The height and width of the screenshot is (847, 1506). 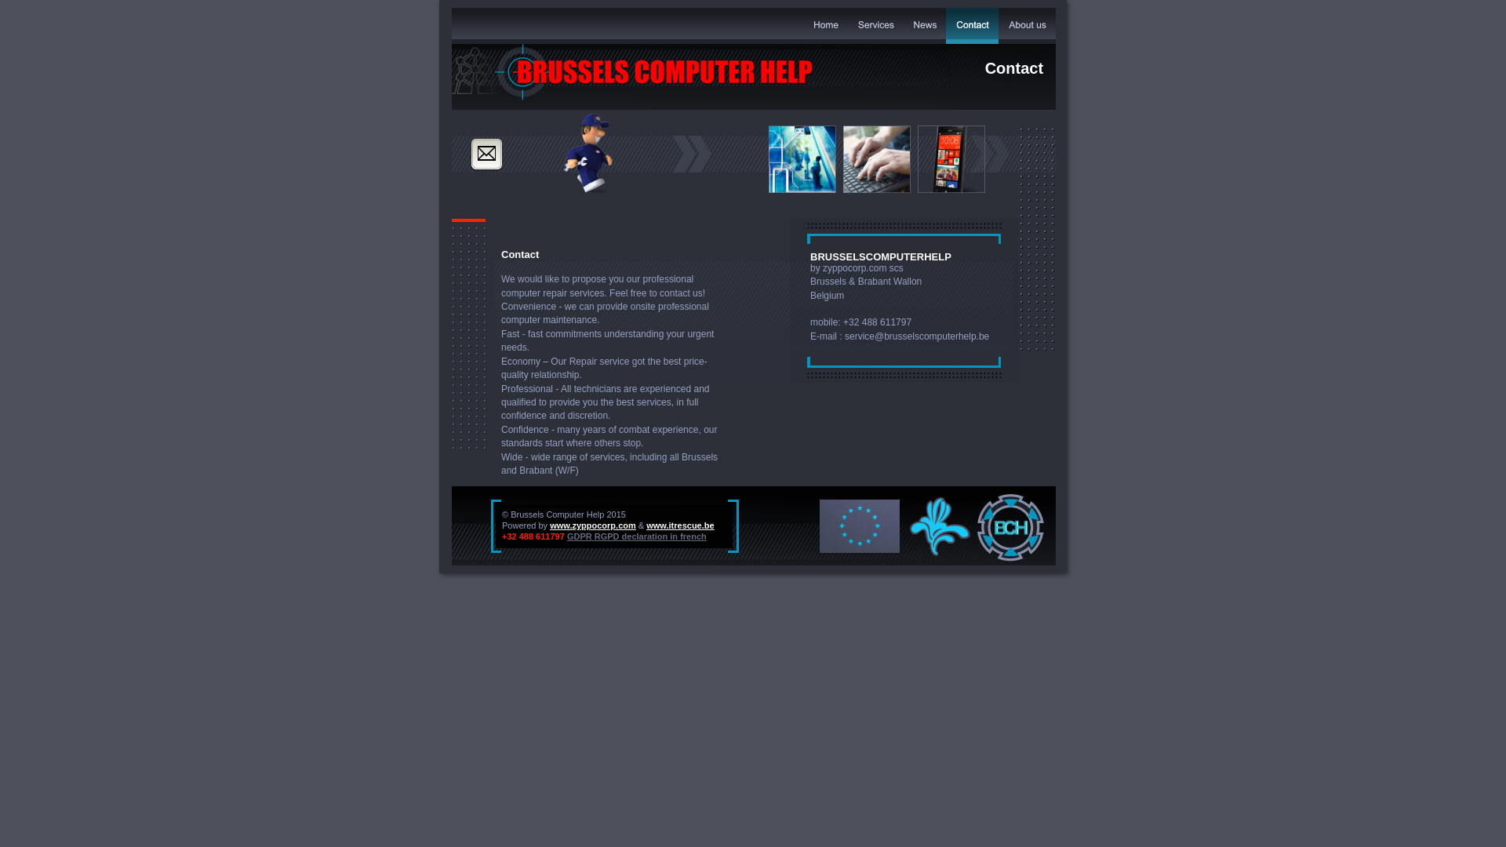 What do you see at coordinates (637, 536) in the screenshot?
I see `GDPR RGPD declaration in french` at bounding box center [637, 536].